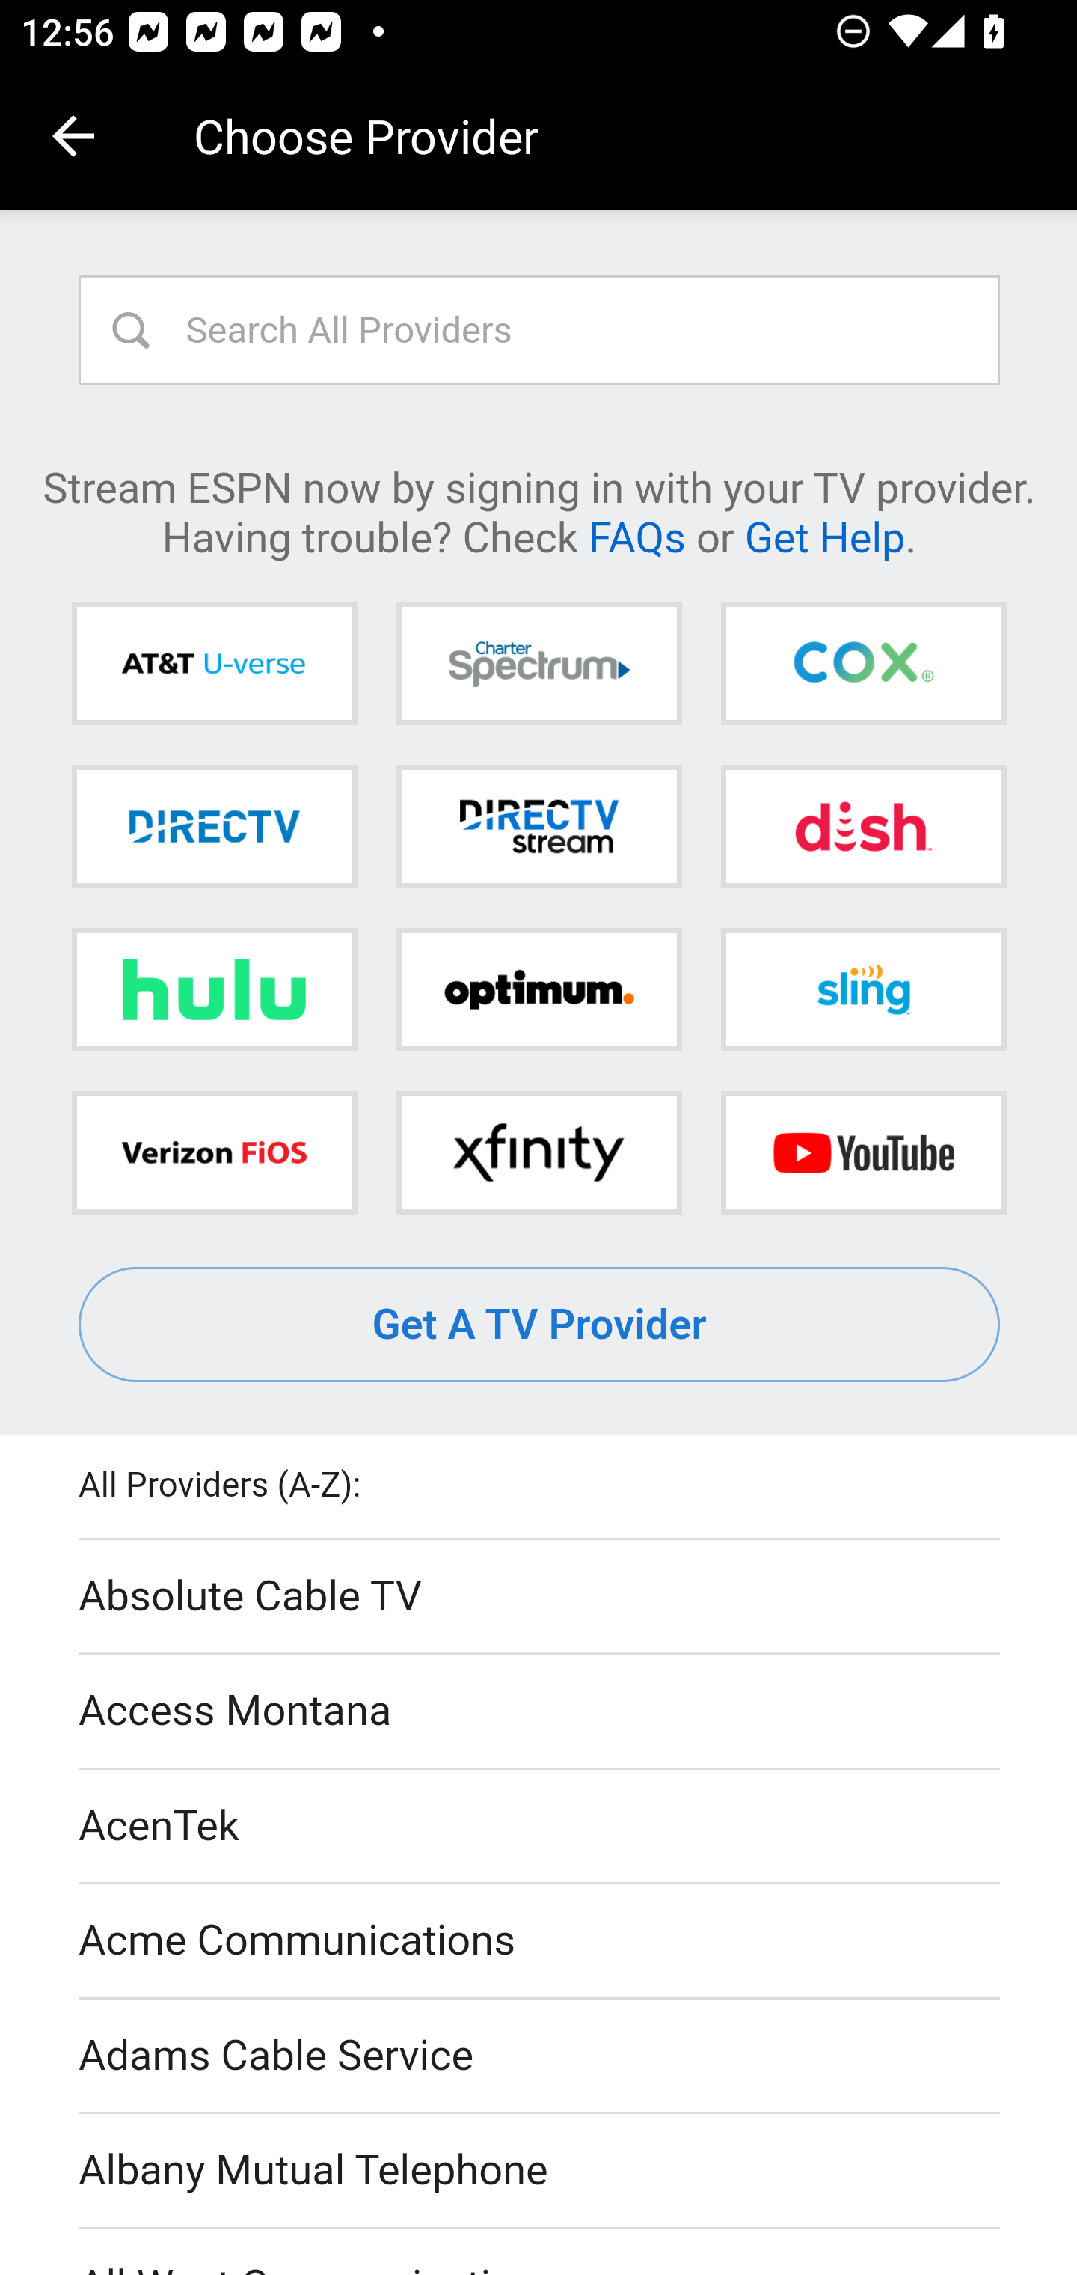 The image size is (1077, 2275). What do you see at coordinates (863, 989) in the screenshot?
I see `Sling TV` at bounding box center [863, 989].